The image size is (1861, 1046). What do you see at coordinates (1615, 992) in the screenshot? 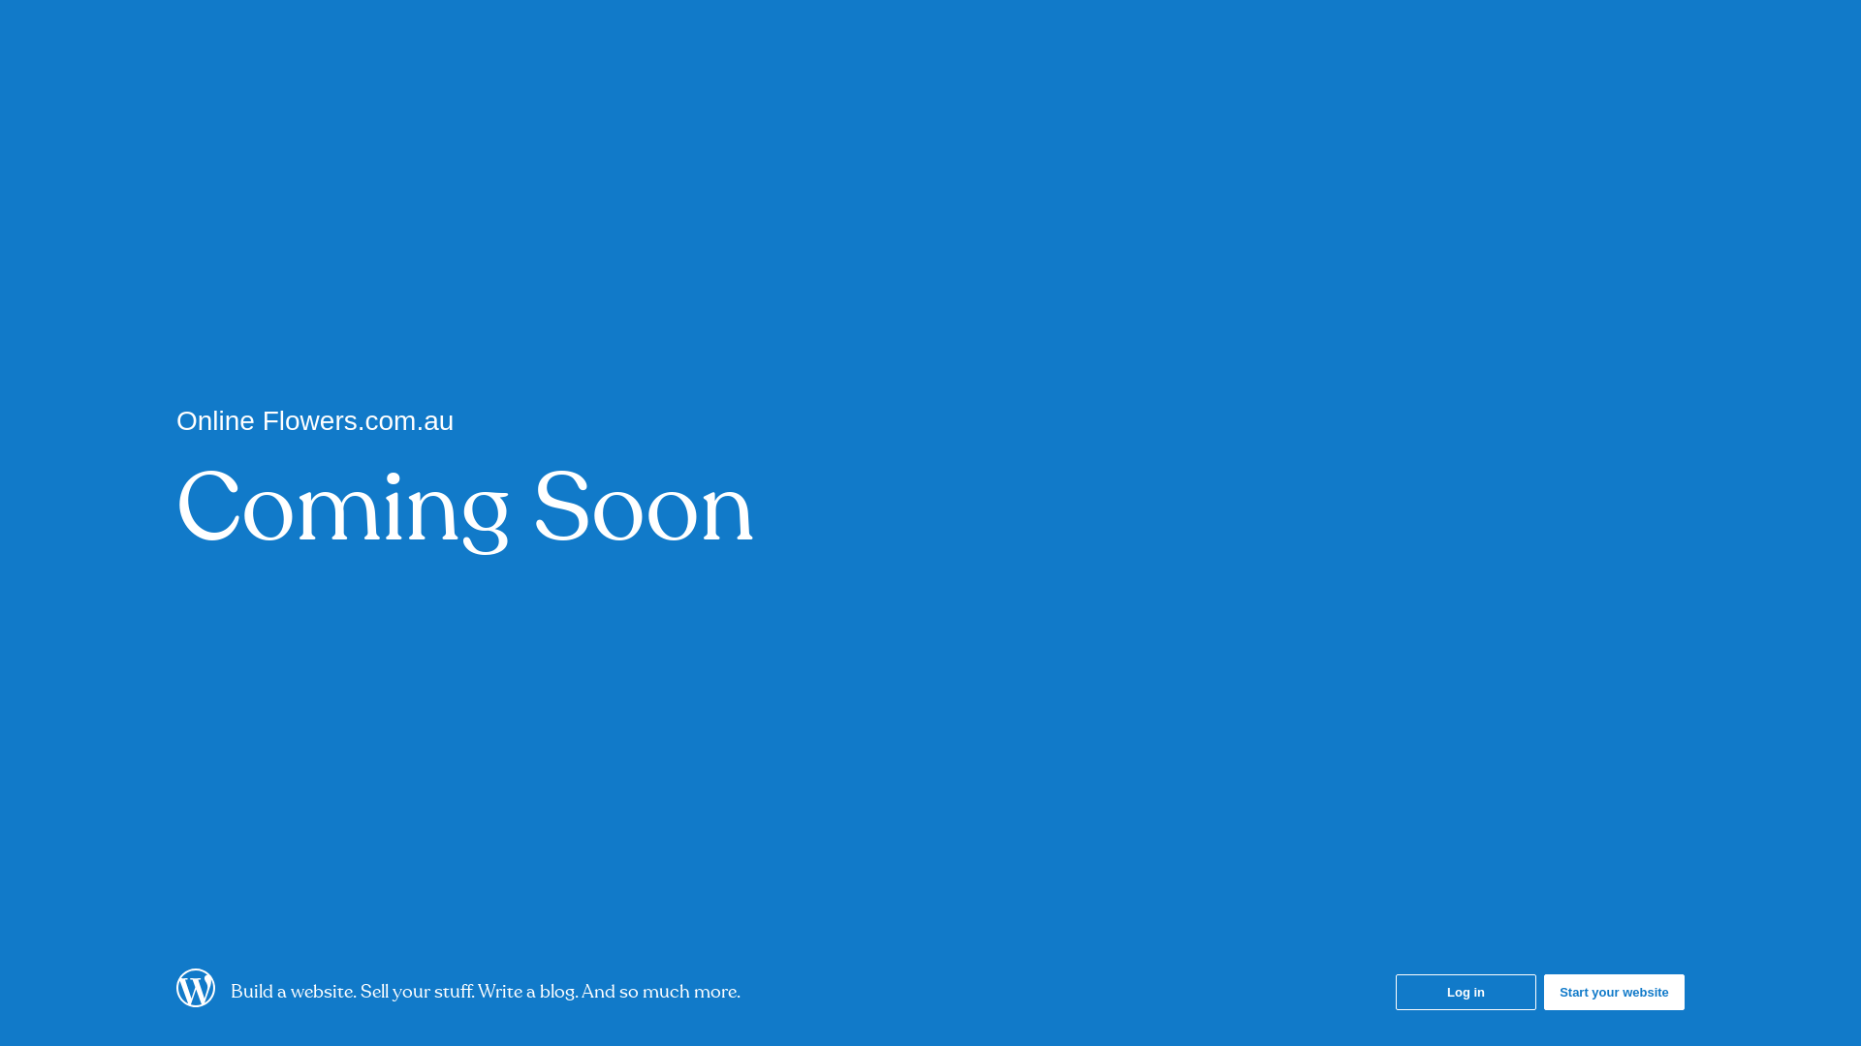
I see `Start your website` at bounding box center [1615, 992].